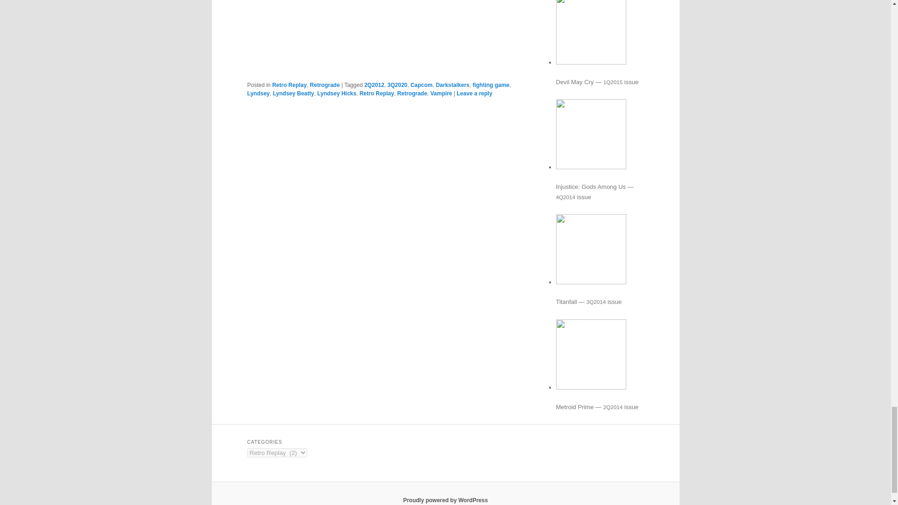  What do you see at coordinates (445, 500) in the screenshot?
I see `Semantic Personal Publishing Platform` at bounding box center [445, 500].